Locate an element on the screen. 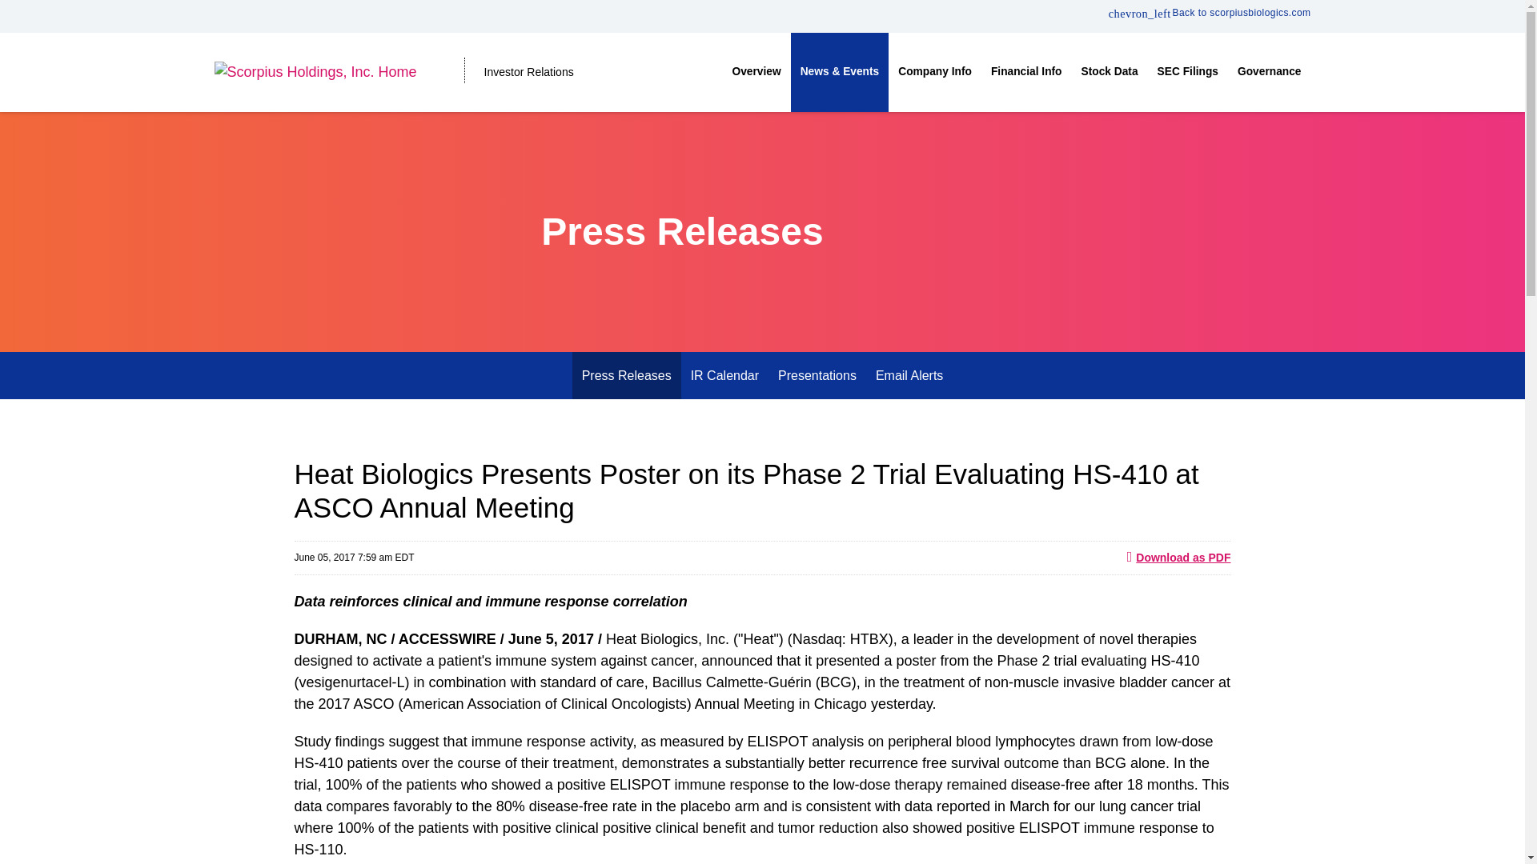  Stock Data is located at coordinates (1110, 72).